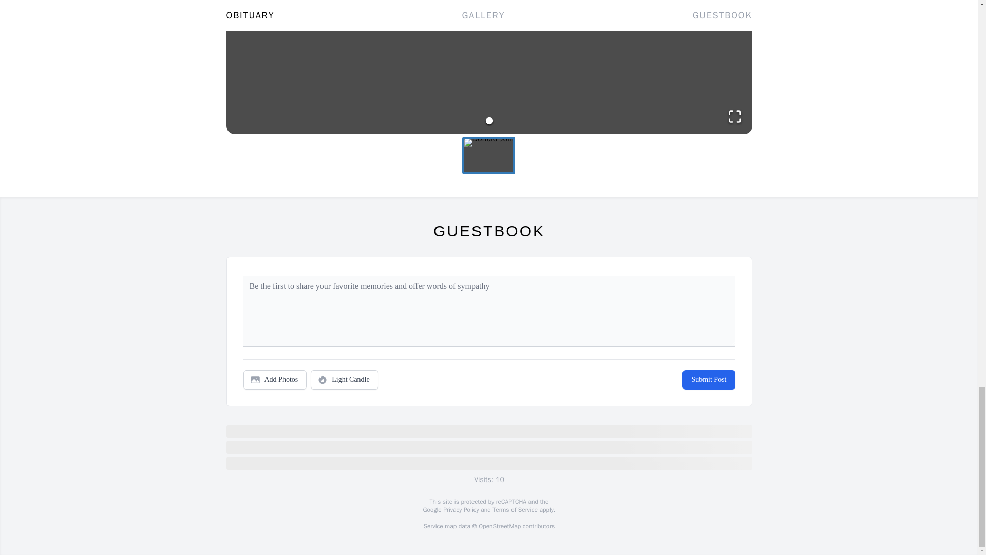 The image size is (986, 555). I want to click on Add Photos, so click(275, 380).